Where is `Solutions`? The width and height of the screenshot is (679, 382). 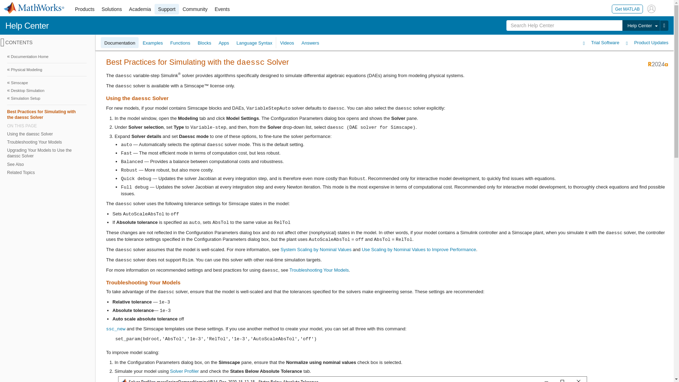 Solutions is located at coordinates (112, 9).